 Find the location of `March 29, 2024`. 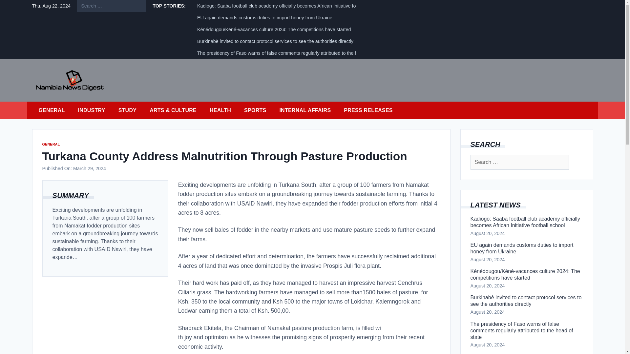

March 29, 2024 is located at coordinates (89, 168).